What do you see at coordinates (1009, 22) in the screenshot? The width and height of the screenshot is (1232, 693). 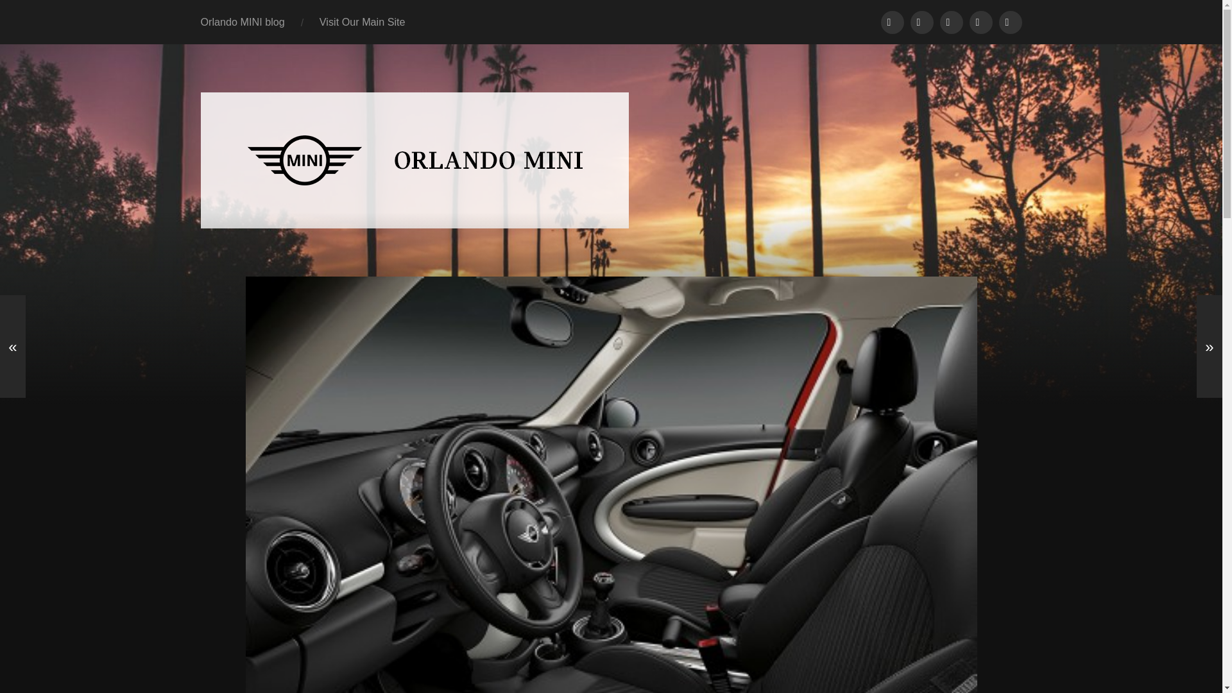 I see `Pinterest` at bounding box center [1009, 22].